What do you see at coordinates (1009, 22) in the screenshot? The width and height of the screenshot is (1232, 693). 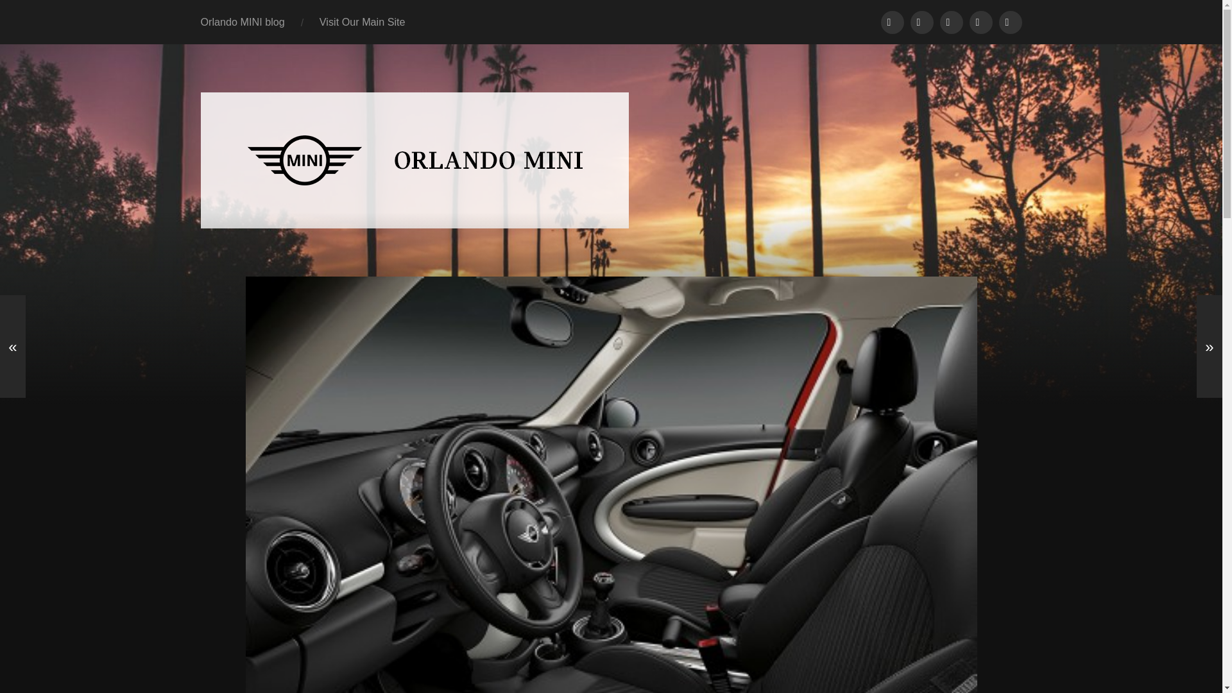 I see `Pinterest` at bounding box center [1009, 22].